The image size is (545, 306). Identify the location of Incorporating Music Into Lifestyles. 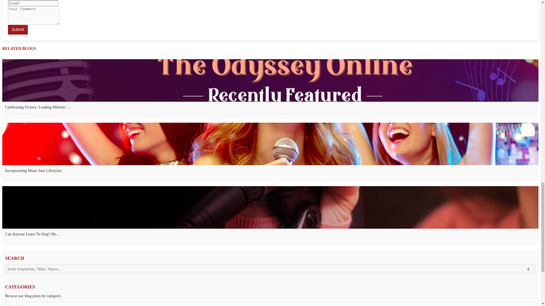
(270, 173).